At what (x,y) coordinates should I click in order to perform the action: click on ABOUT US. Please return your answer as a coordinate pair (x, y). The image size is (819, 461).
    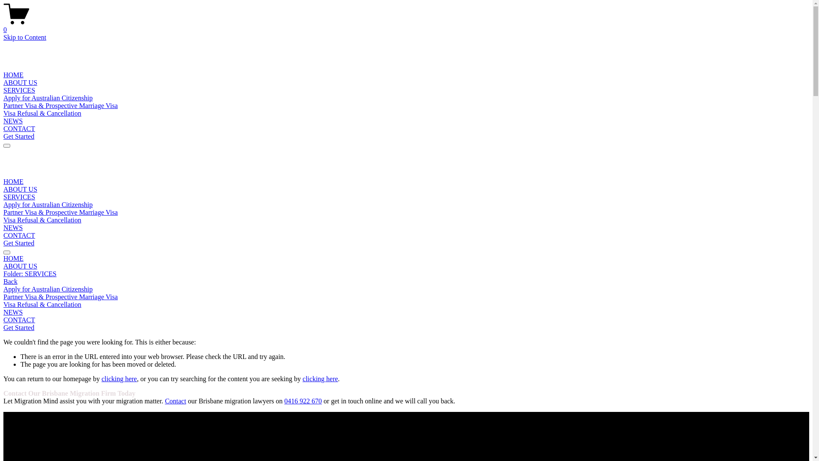
    Looking at the image, I should click on (20, 83).